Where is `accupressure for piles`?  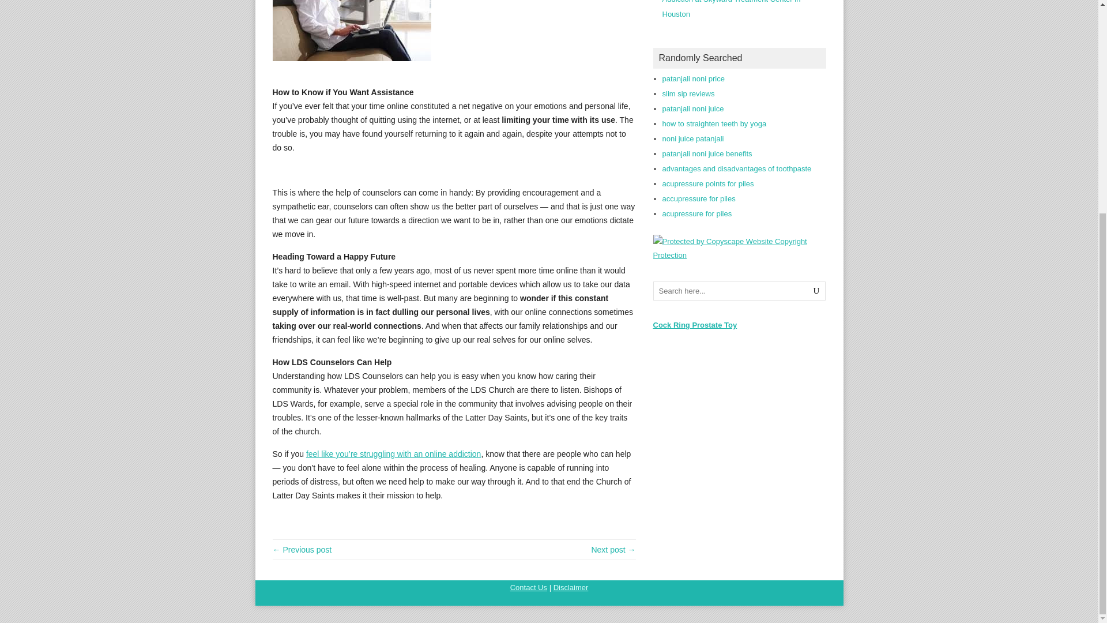
accupressure for piles is located at coordinates (698, 198).